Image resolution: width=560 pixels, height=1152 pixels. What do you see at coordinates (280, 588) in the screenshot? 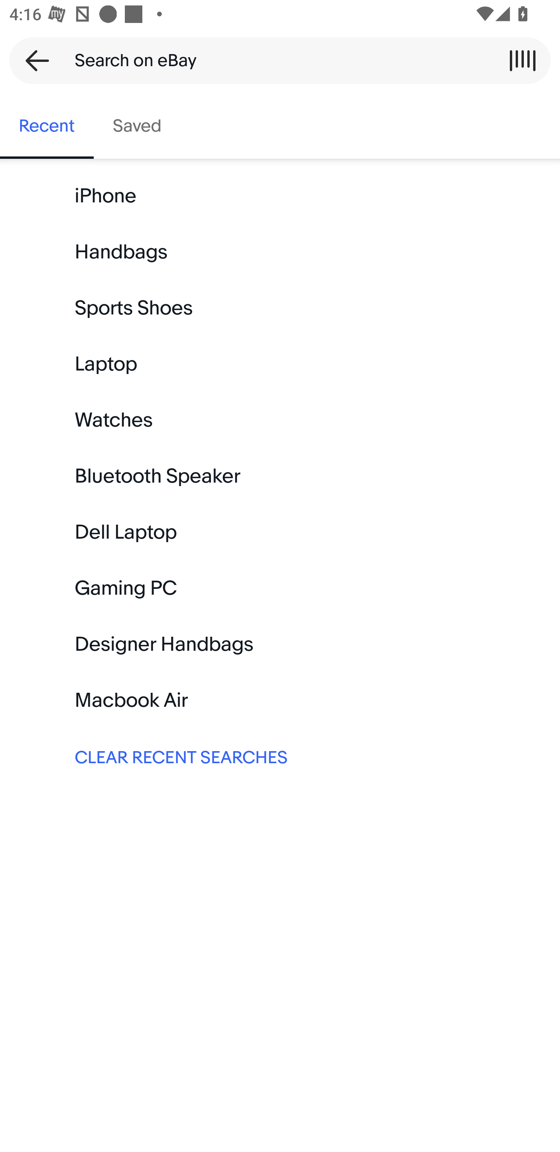
I see `Gaming PC Keyword search Gaming PC:` at bounding box center [280, 588].